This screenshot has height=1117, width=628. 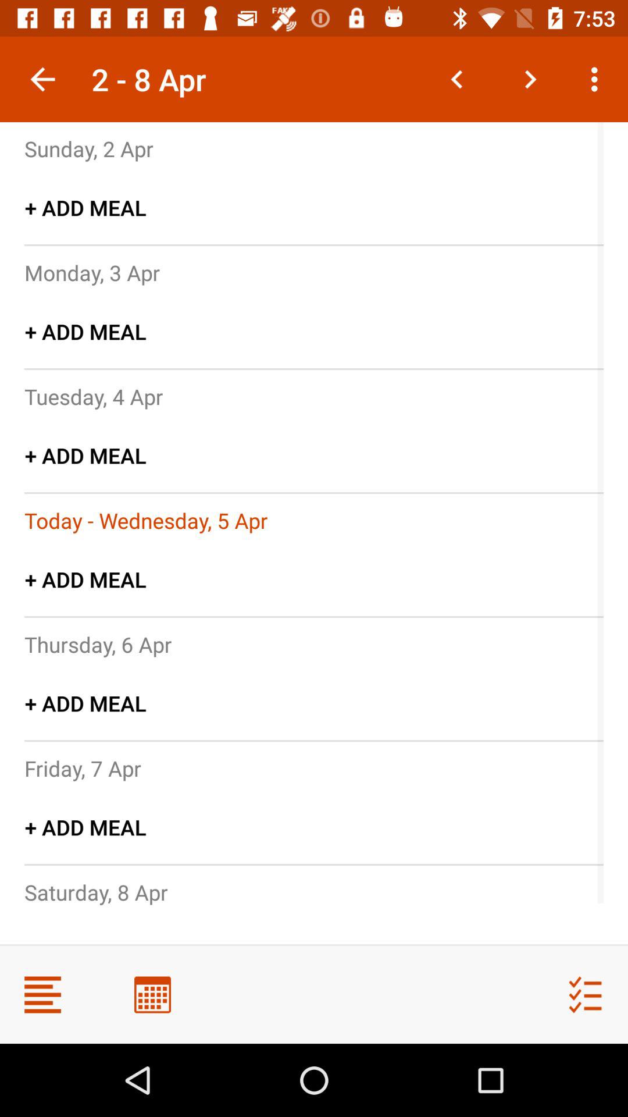 I want to click on swipe until monday, 3 apr item, so click(x=92, y=272).